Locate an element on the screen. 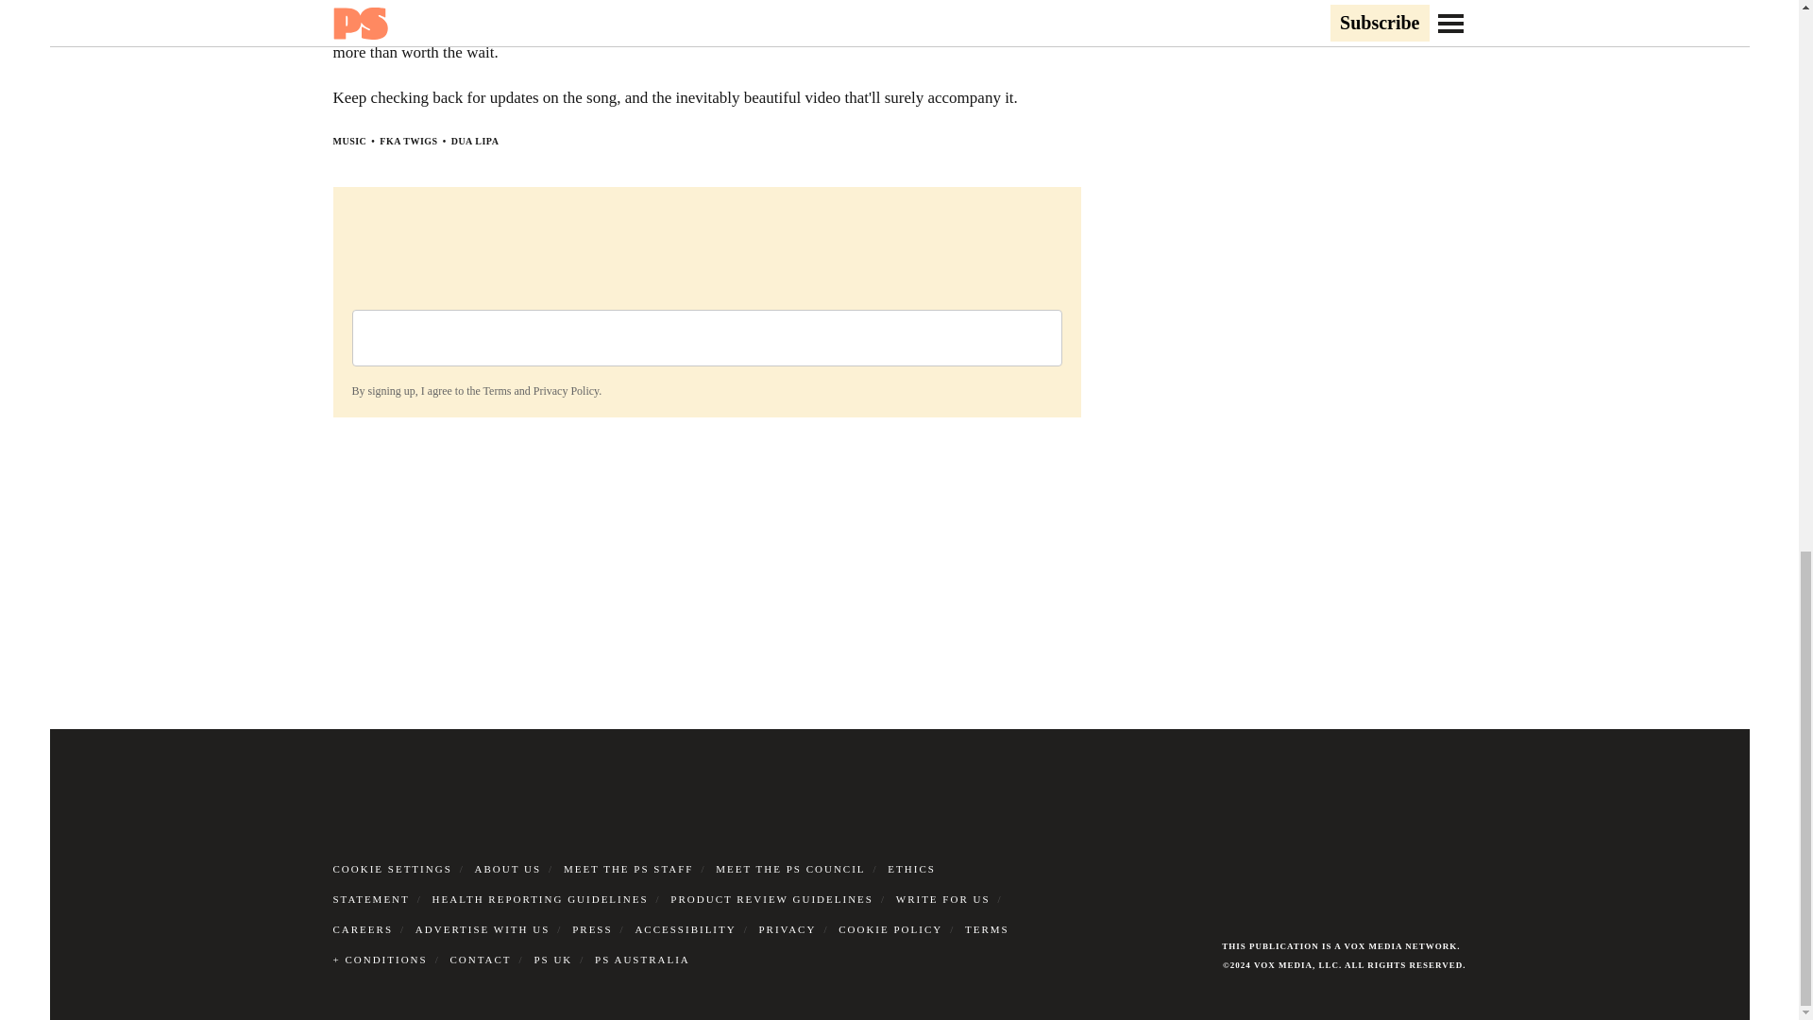 This screenshot has width=1813, height=1020. PRIVACY is located at coordinates (788, 929).